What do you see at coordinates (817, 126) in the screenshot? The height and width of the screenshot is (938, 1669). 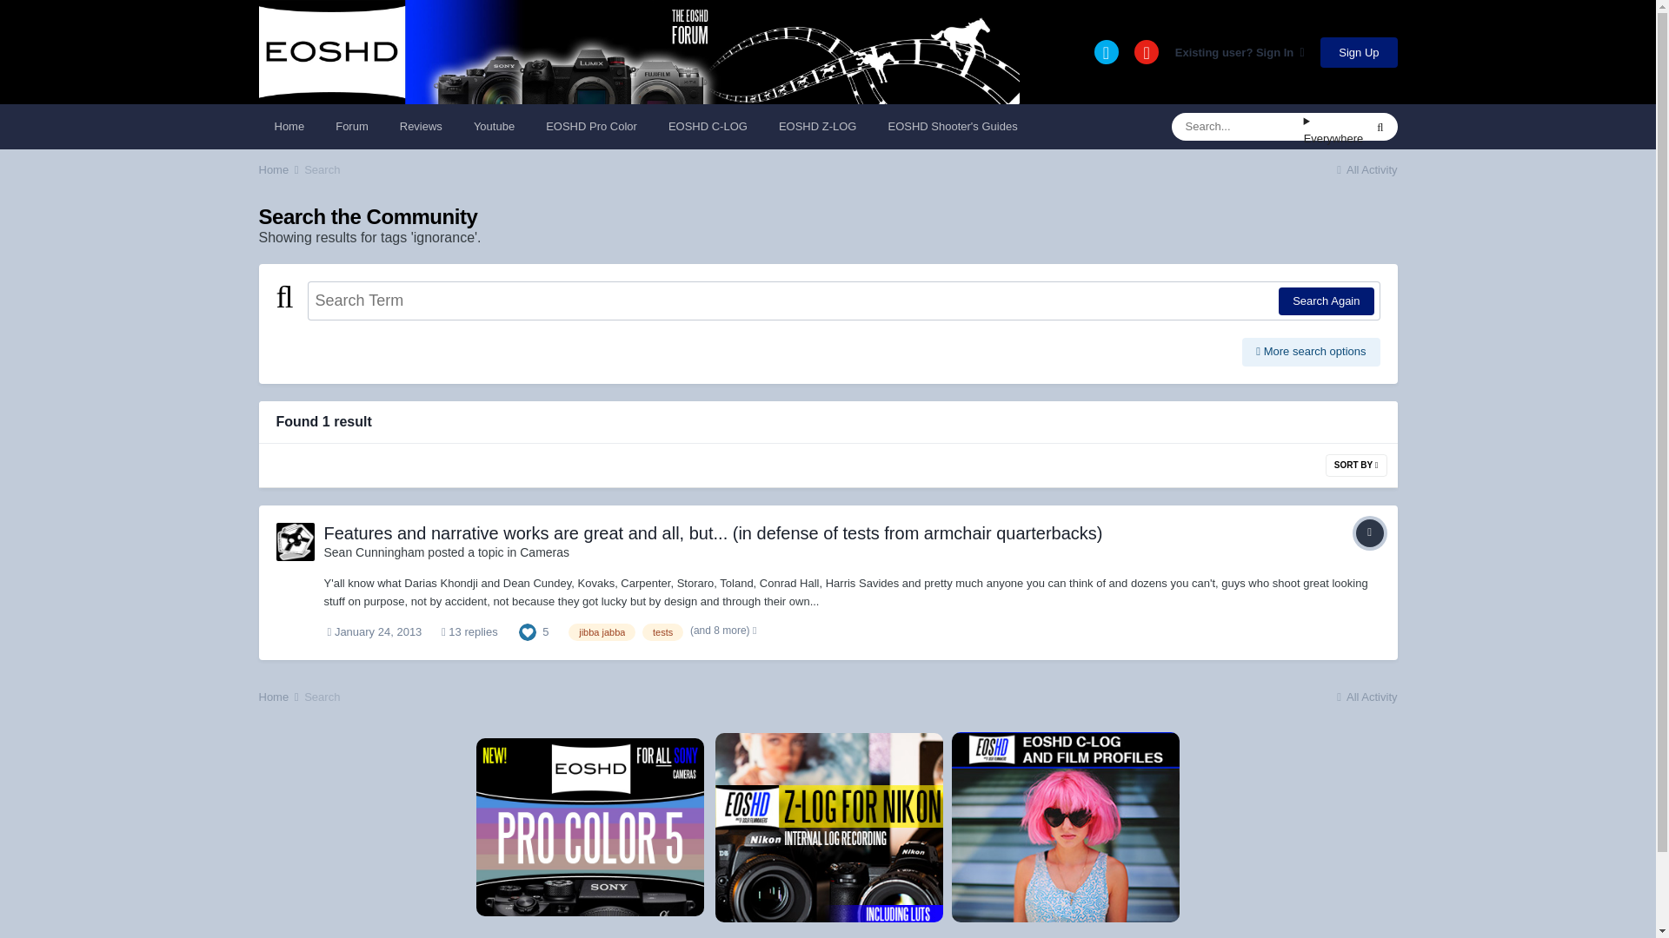 I see `EOSHD Z-LOG` at bounding box center [817, 126].